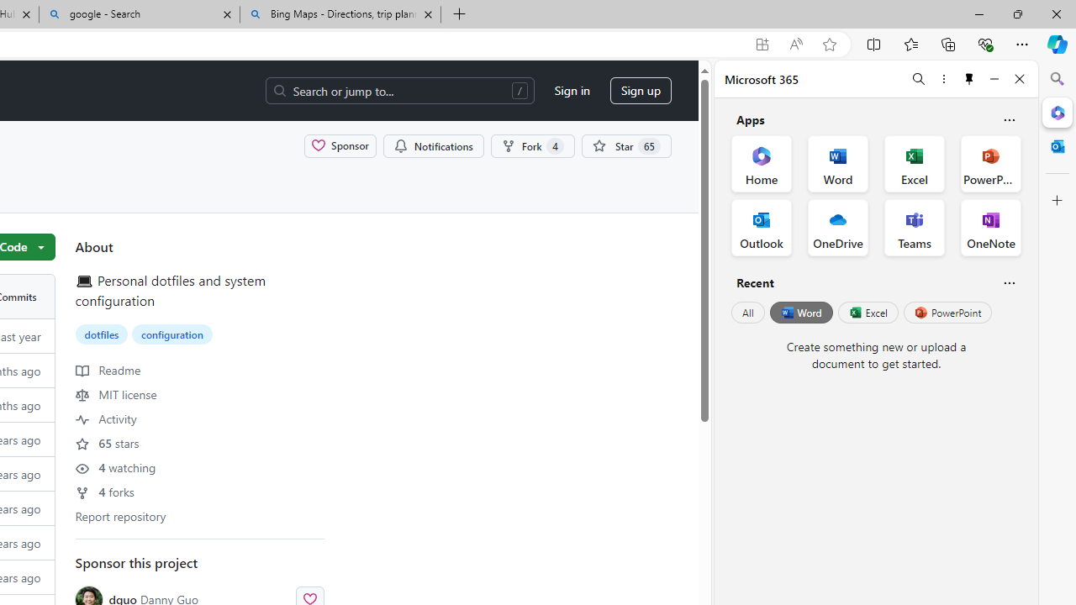  What do you see at coordinates (171, 334) in the screenshot?
I see `configuration` at bounding box center [171, 334].